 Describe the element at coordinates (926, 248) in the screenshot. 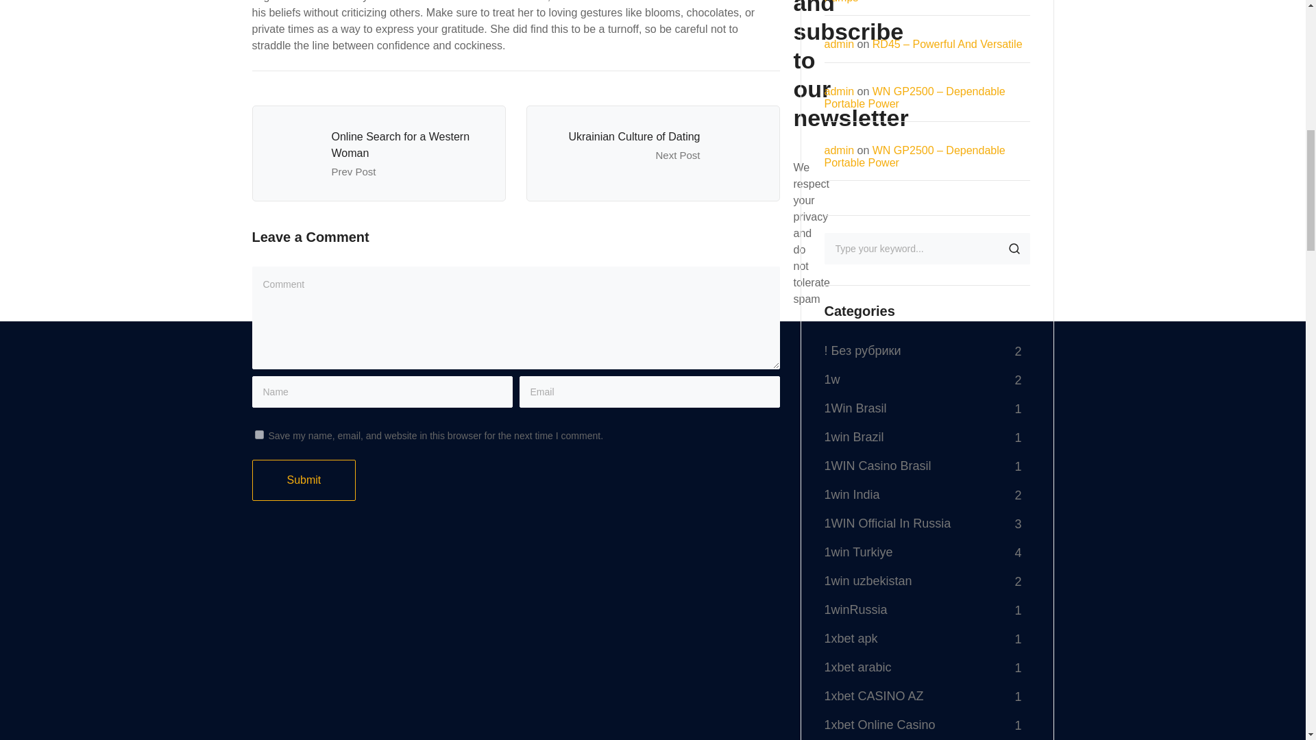

I see `Search for:` at that location.